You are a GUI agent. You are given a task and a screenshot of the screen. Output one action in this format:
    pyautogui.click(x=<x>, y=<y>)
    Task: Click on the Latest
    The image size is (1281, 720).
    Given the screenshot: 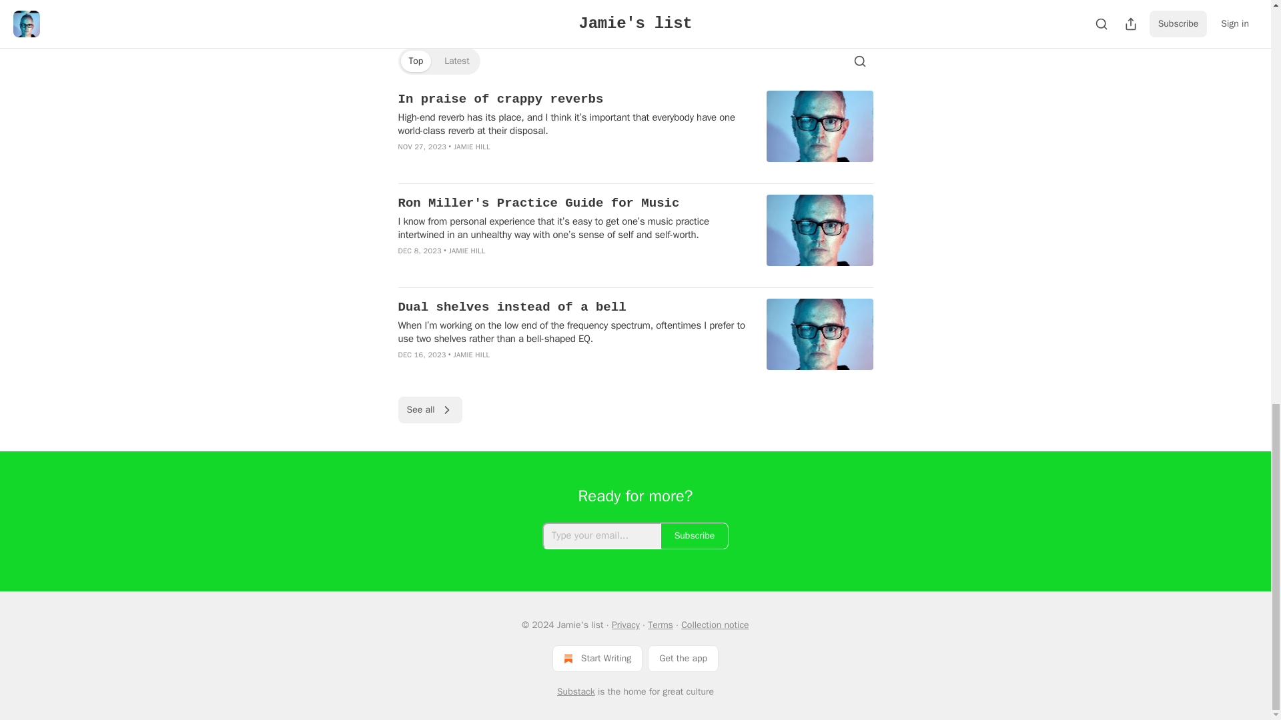 What is the action you would take?
    pyautogui.click(x=456, y=61)
    